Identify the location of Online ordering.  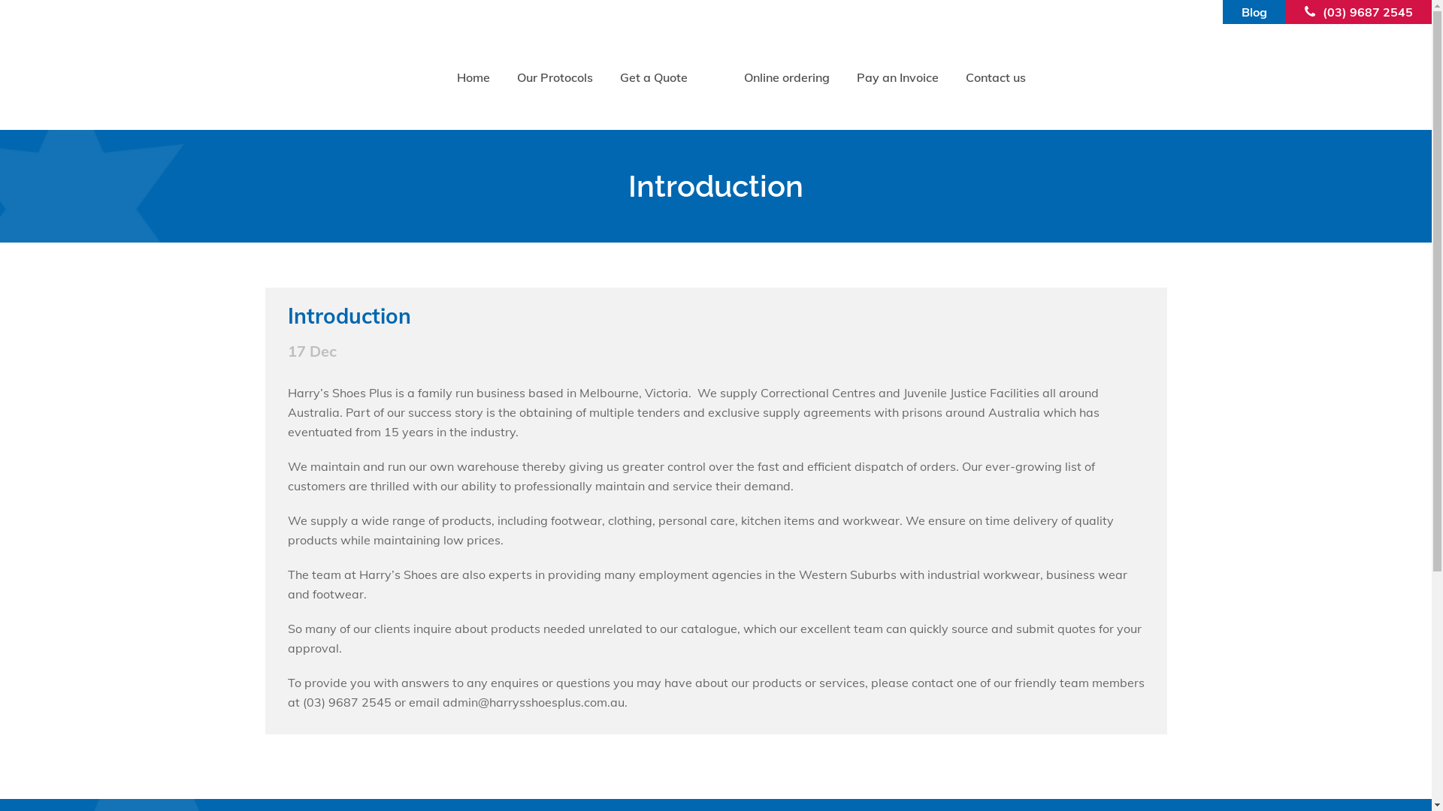
(787, 77).